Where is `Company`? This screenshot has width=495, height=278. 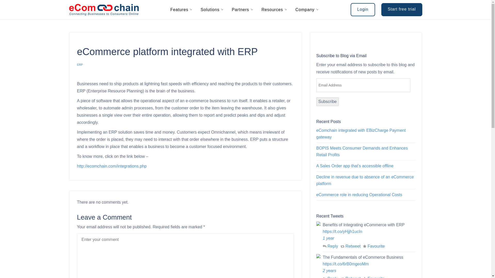 Company is located at coordinates (305, 10).